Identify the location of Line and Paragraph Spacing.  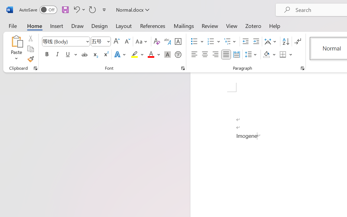
(252, 55).